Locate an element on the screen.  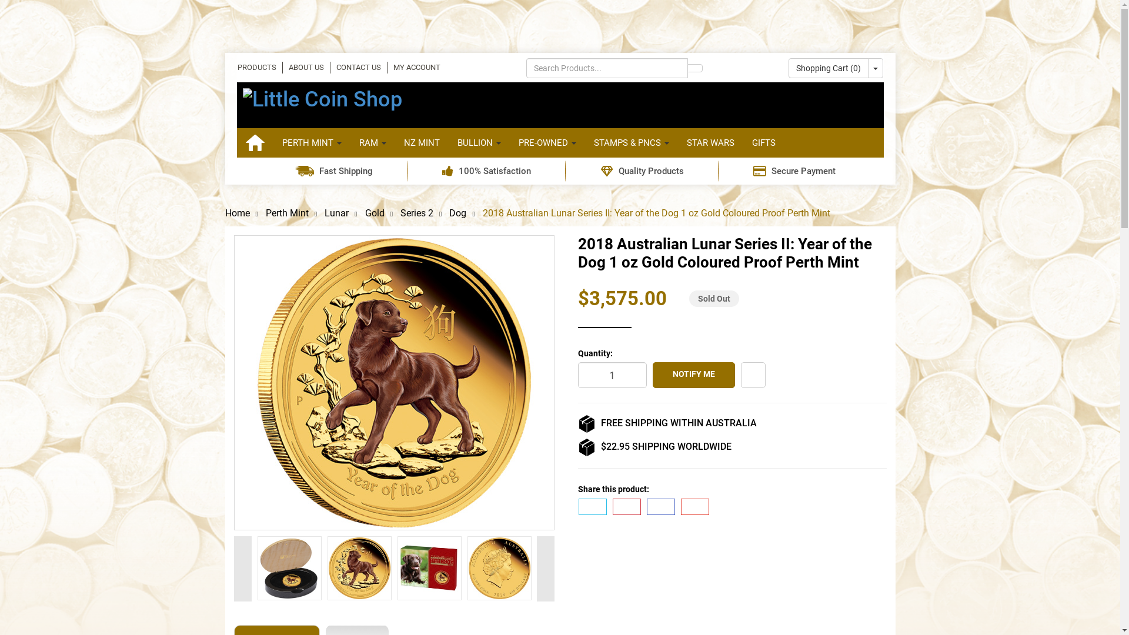
MY ACCOUNT is located at coordinates (416, 68).